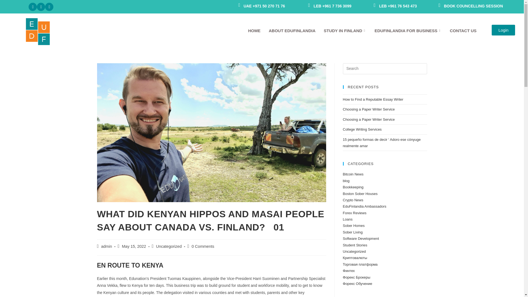 Image resolution: width=528 pixels, height=297 pixels. What do you see at coordinates (503, 30) in the screenshot?
I see `Login` at bounding box center [503, 30].